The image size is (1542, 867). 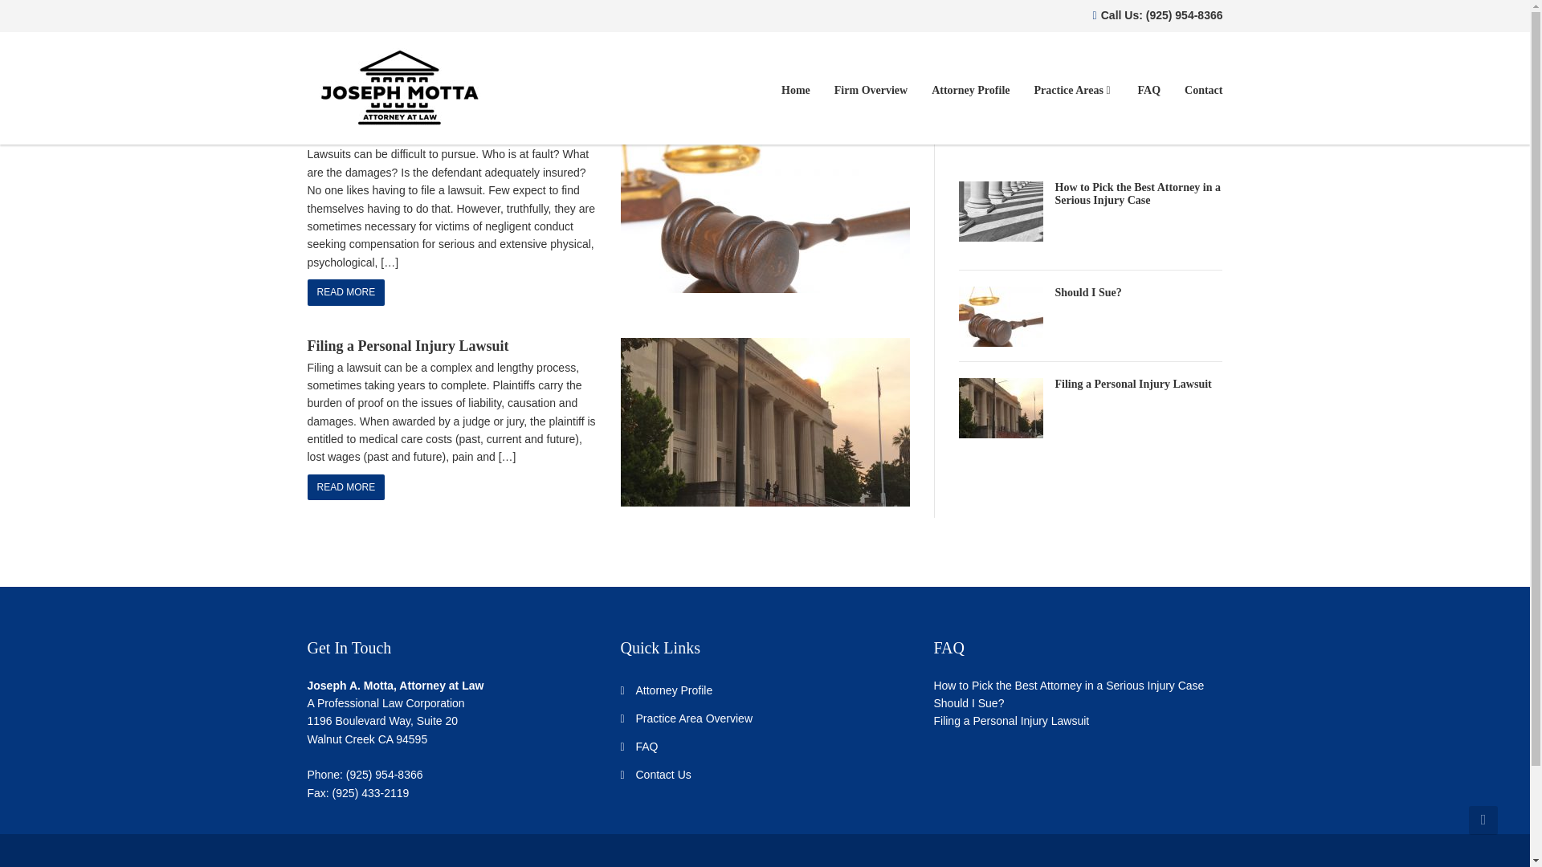 What do you see at coordinates (795, 90) in the screenshot?
I see `Home` at bounding box center [795, 90].